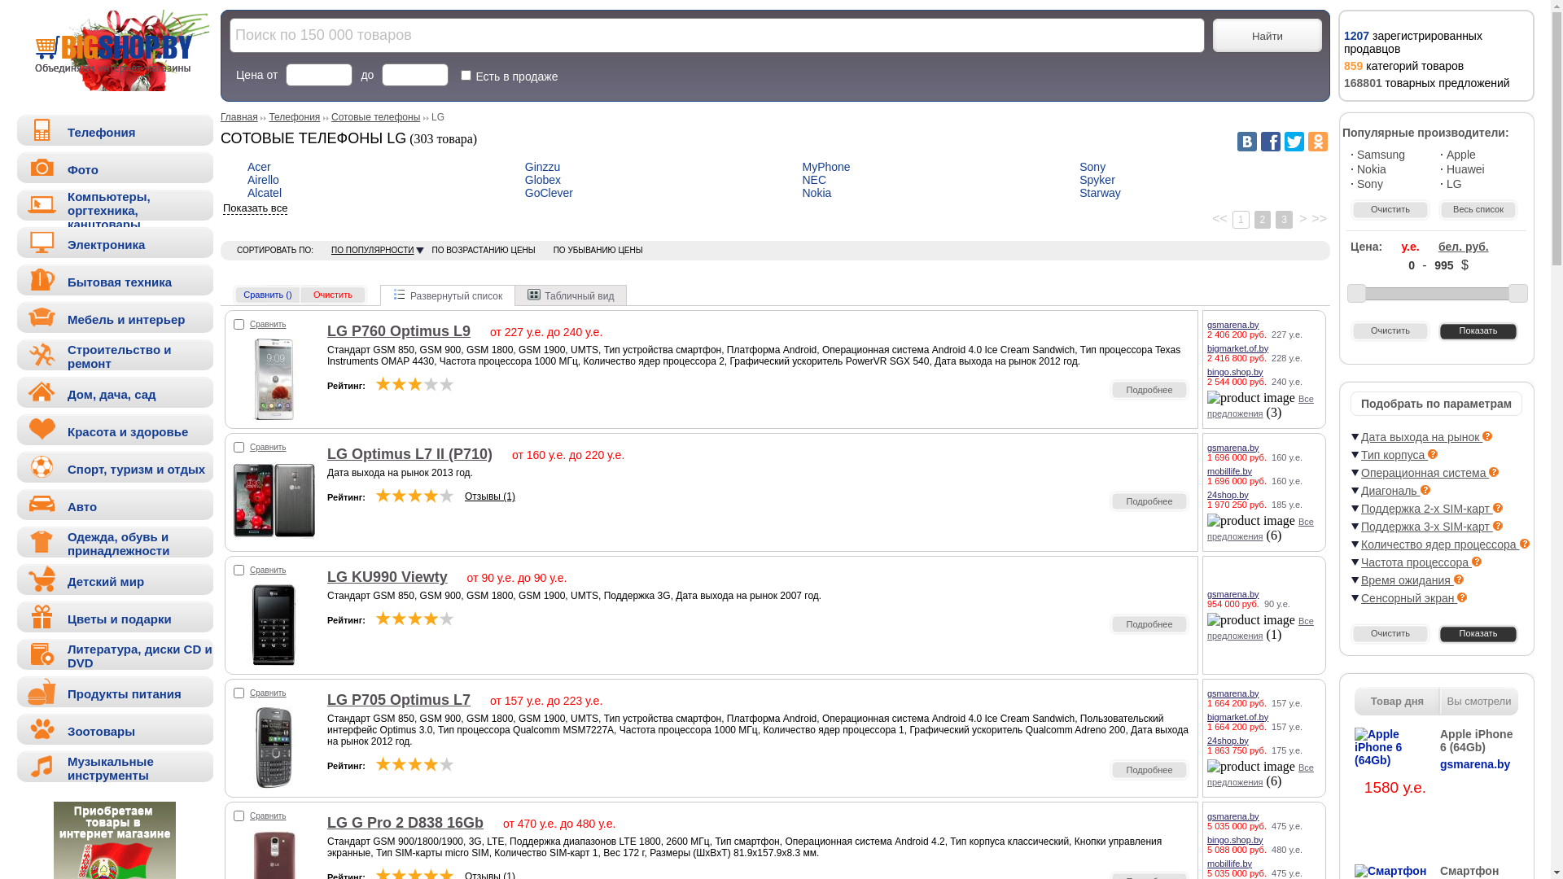  I want to click on Apple iPhone 6 (64Gb), so click(1395, 747).